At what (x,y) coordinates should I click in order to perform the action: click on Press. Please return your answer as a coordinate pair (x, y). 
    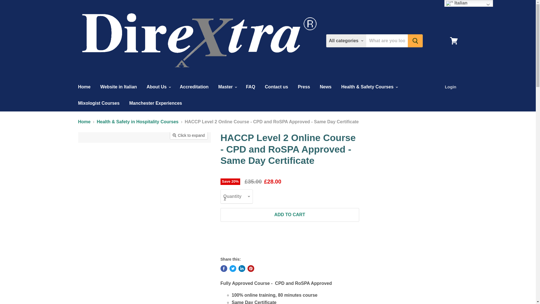
    Looking at the image, I should click on (304, 87).